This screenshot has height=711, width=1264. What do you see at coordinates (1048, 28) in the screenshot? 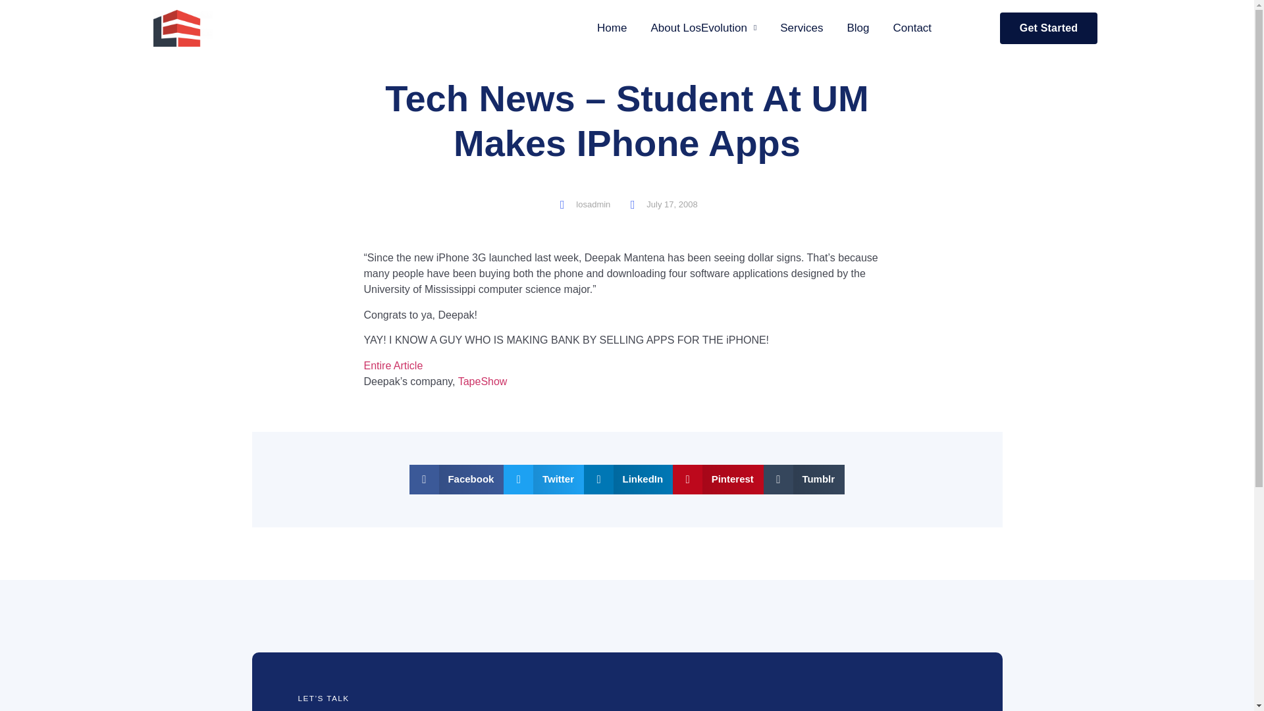
I see `Get Started` at bounding box center [1048, 28].